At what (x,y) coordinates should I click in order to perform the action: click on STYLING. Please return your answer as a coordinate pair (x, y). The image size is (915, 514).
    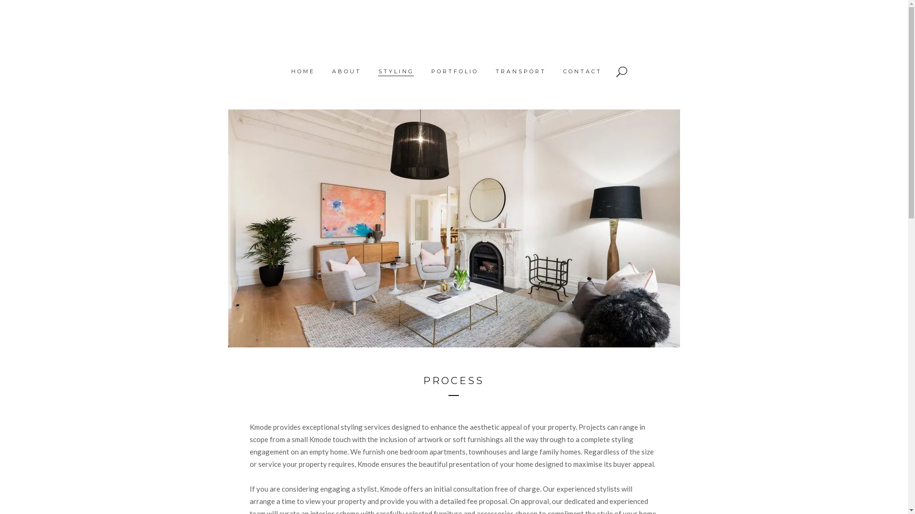
    Looking at the image, I should click on (396, 71).